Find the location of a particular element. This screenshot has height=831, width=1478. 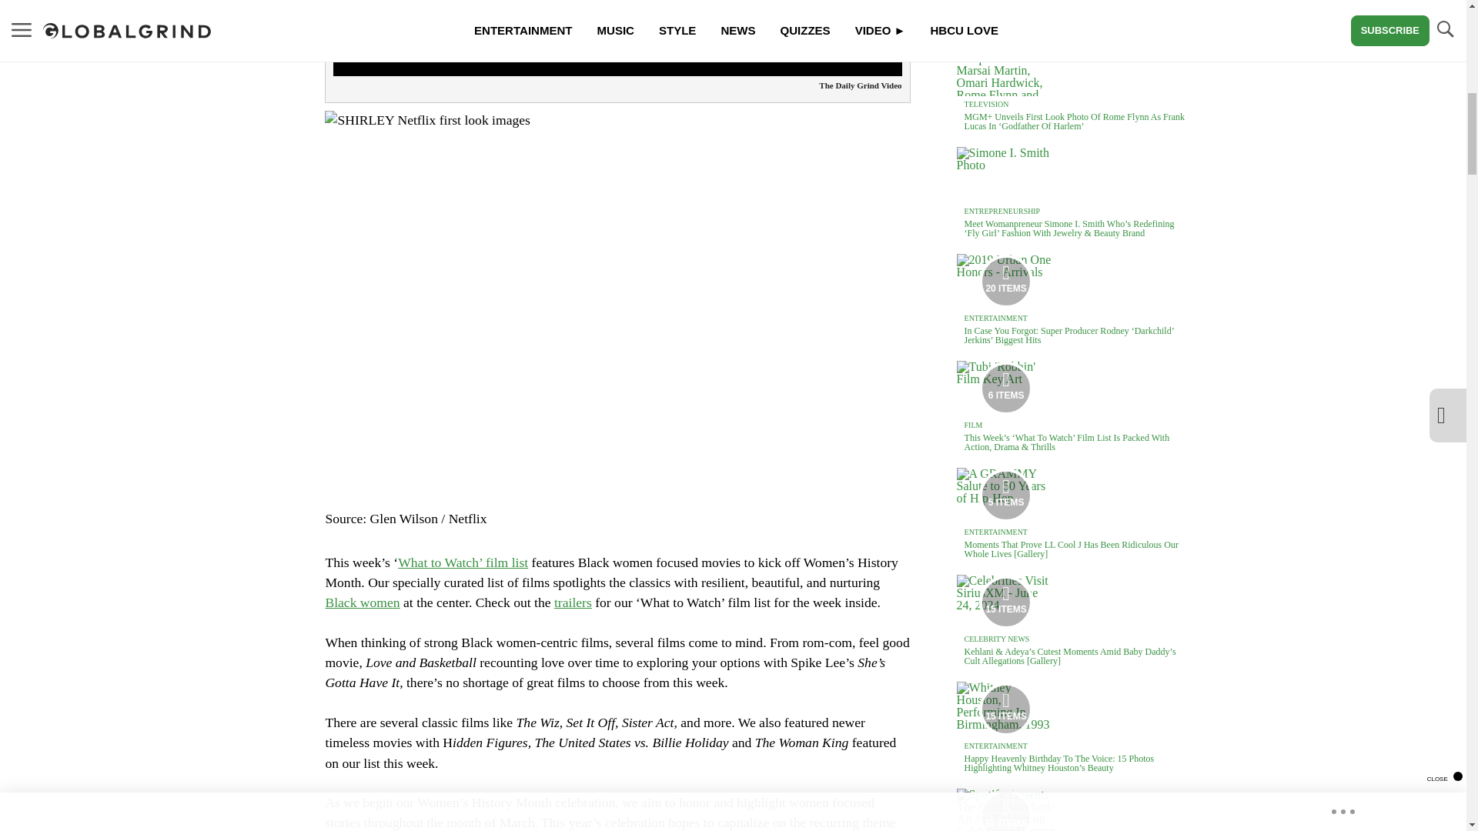

20 ITEMS is located at coordinates (1006, 282).